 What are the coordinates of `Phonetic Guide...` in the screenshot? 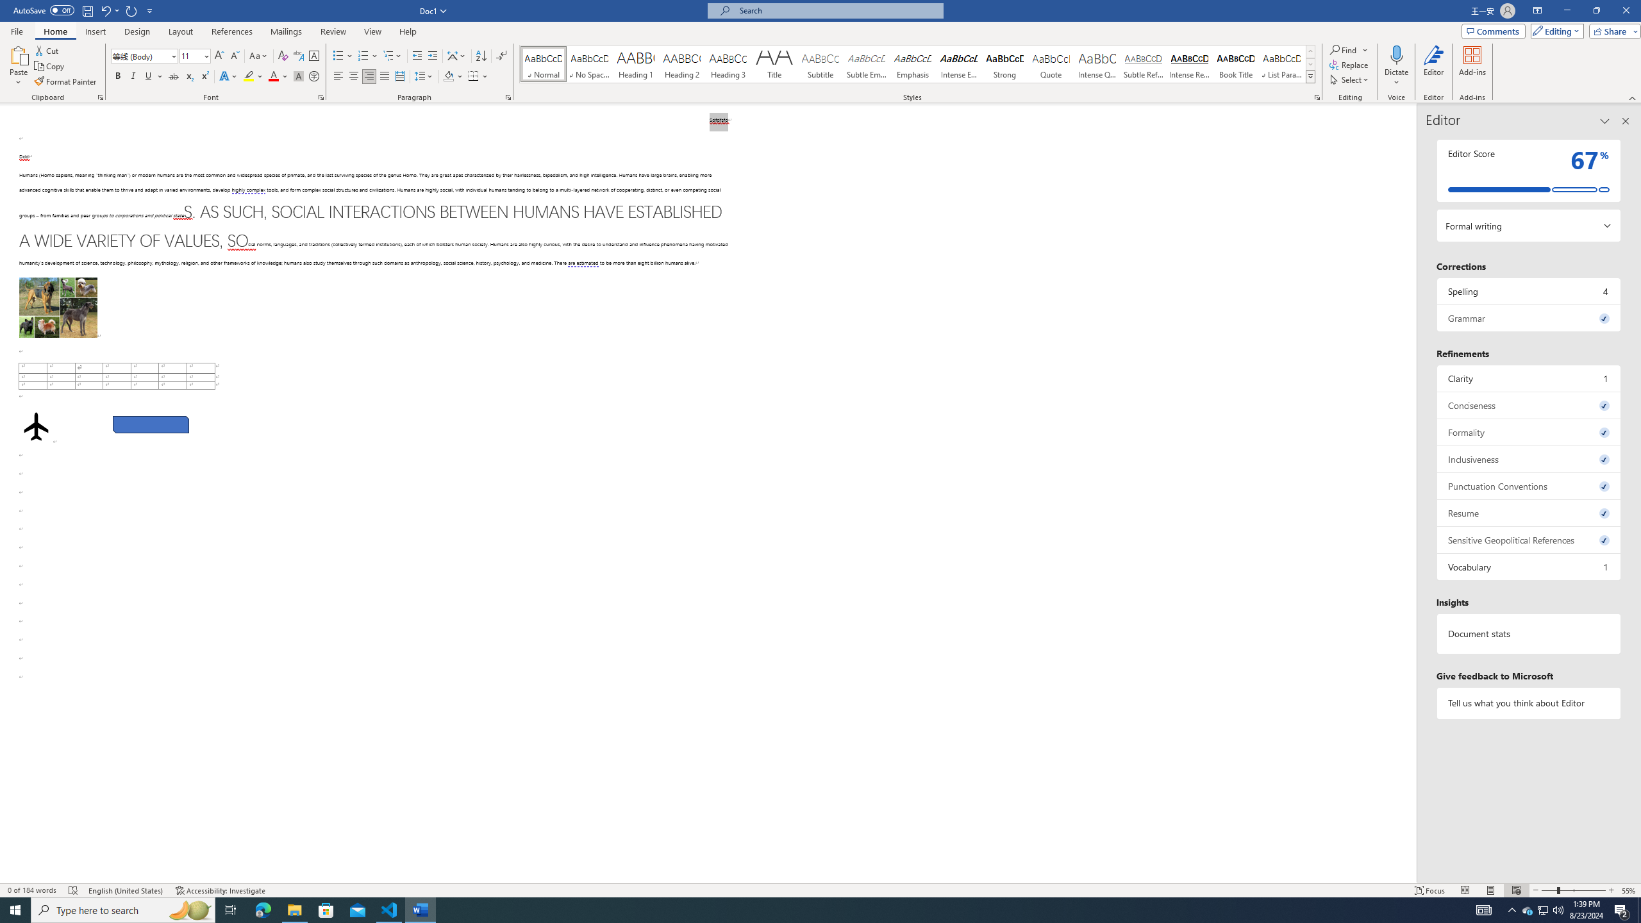 It's located at (299, 56).